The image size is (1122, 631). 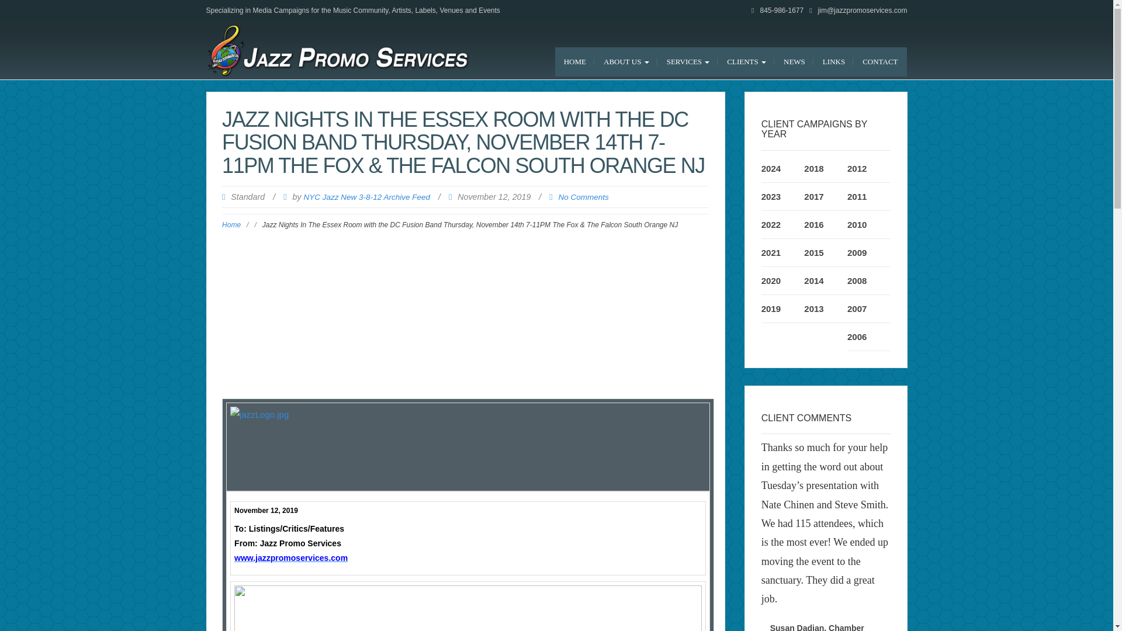 What do you see at coordinates (746, 62) in the screenshot?
I see `CLIENTS` at bounding box center [746, 62].